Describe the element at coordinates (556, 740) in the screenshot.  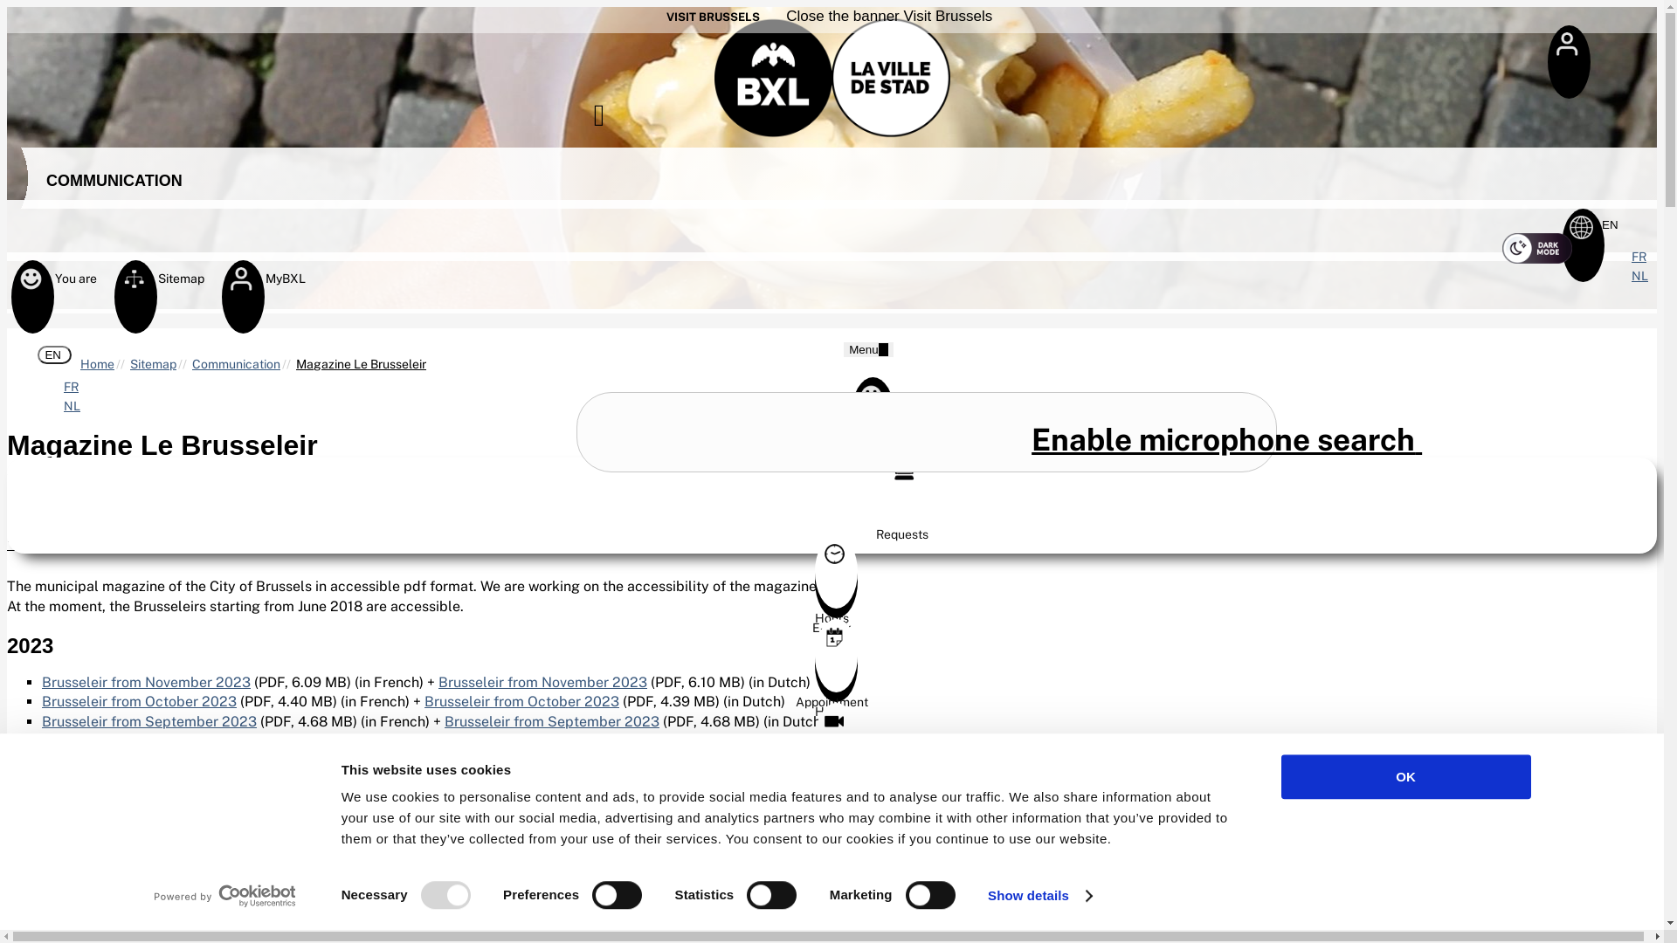
I see `Brusseleir from July-August 2023` at that location.